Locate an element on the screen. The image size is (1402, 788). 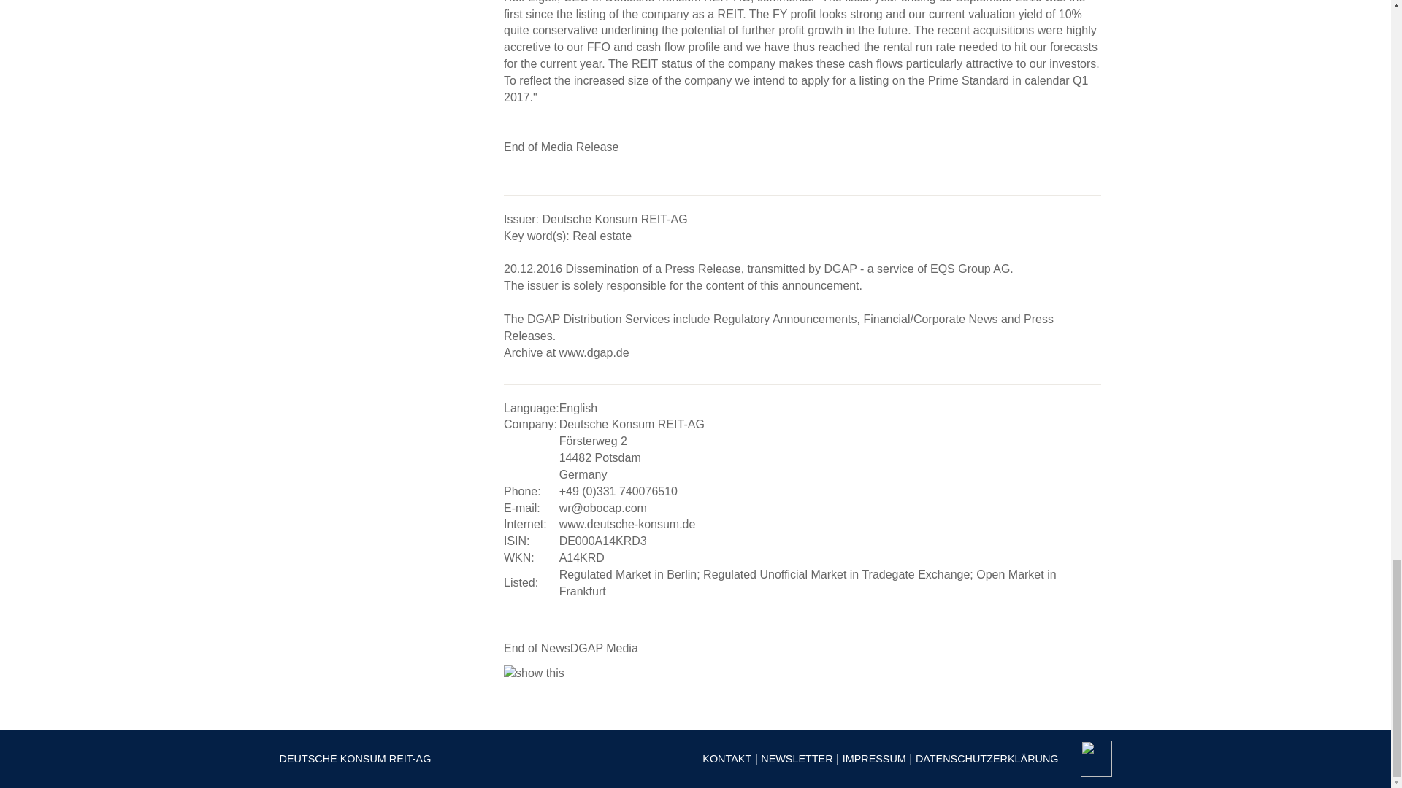
KONTAKT is located at coordinates (727, 759).